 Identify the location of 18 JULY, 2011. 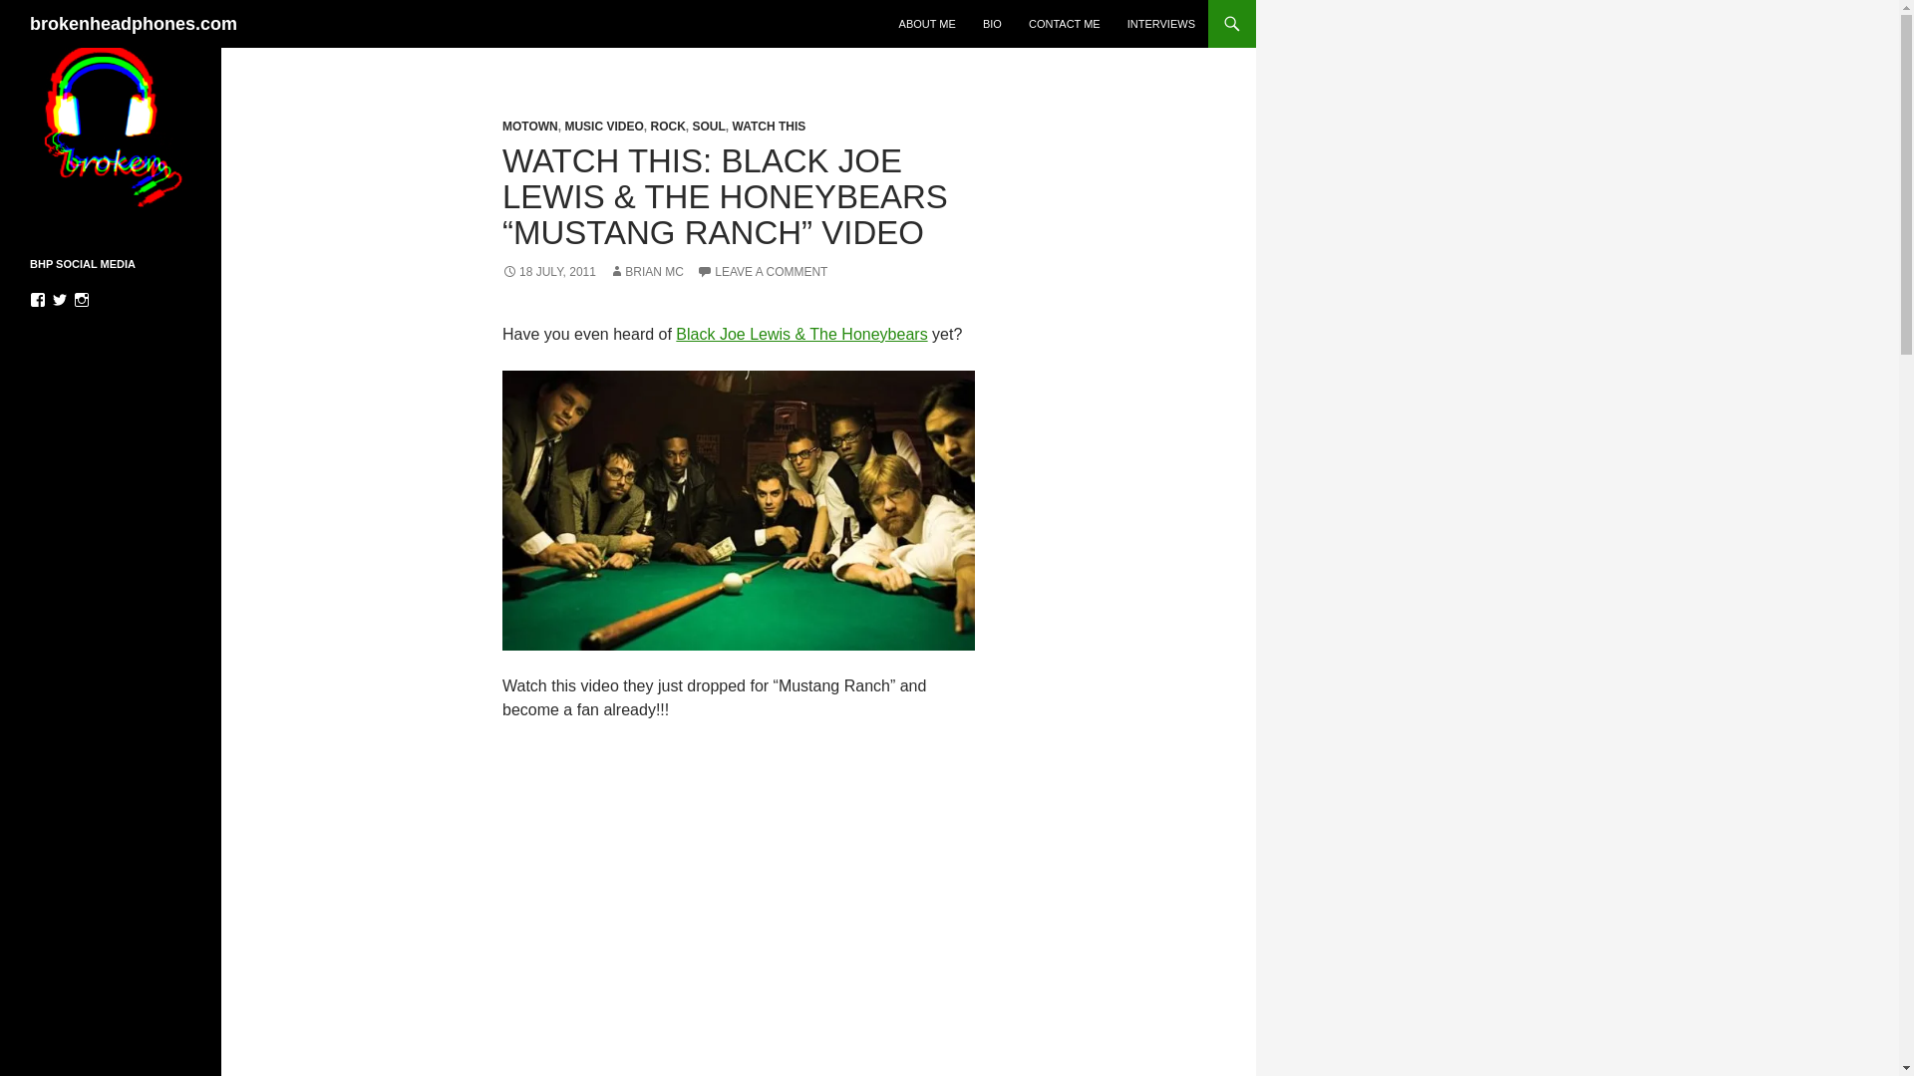
(548, 271).